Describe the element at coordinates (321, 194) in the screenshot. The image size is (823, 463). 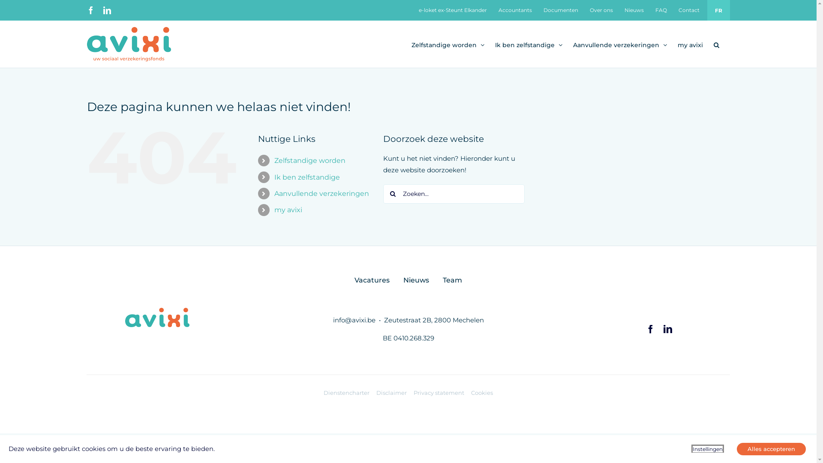
I see `Aanvullende verzekeringen` at that location.